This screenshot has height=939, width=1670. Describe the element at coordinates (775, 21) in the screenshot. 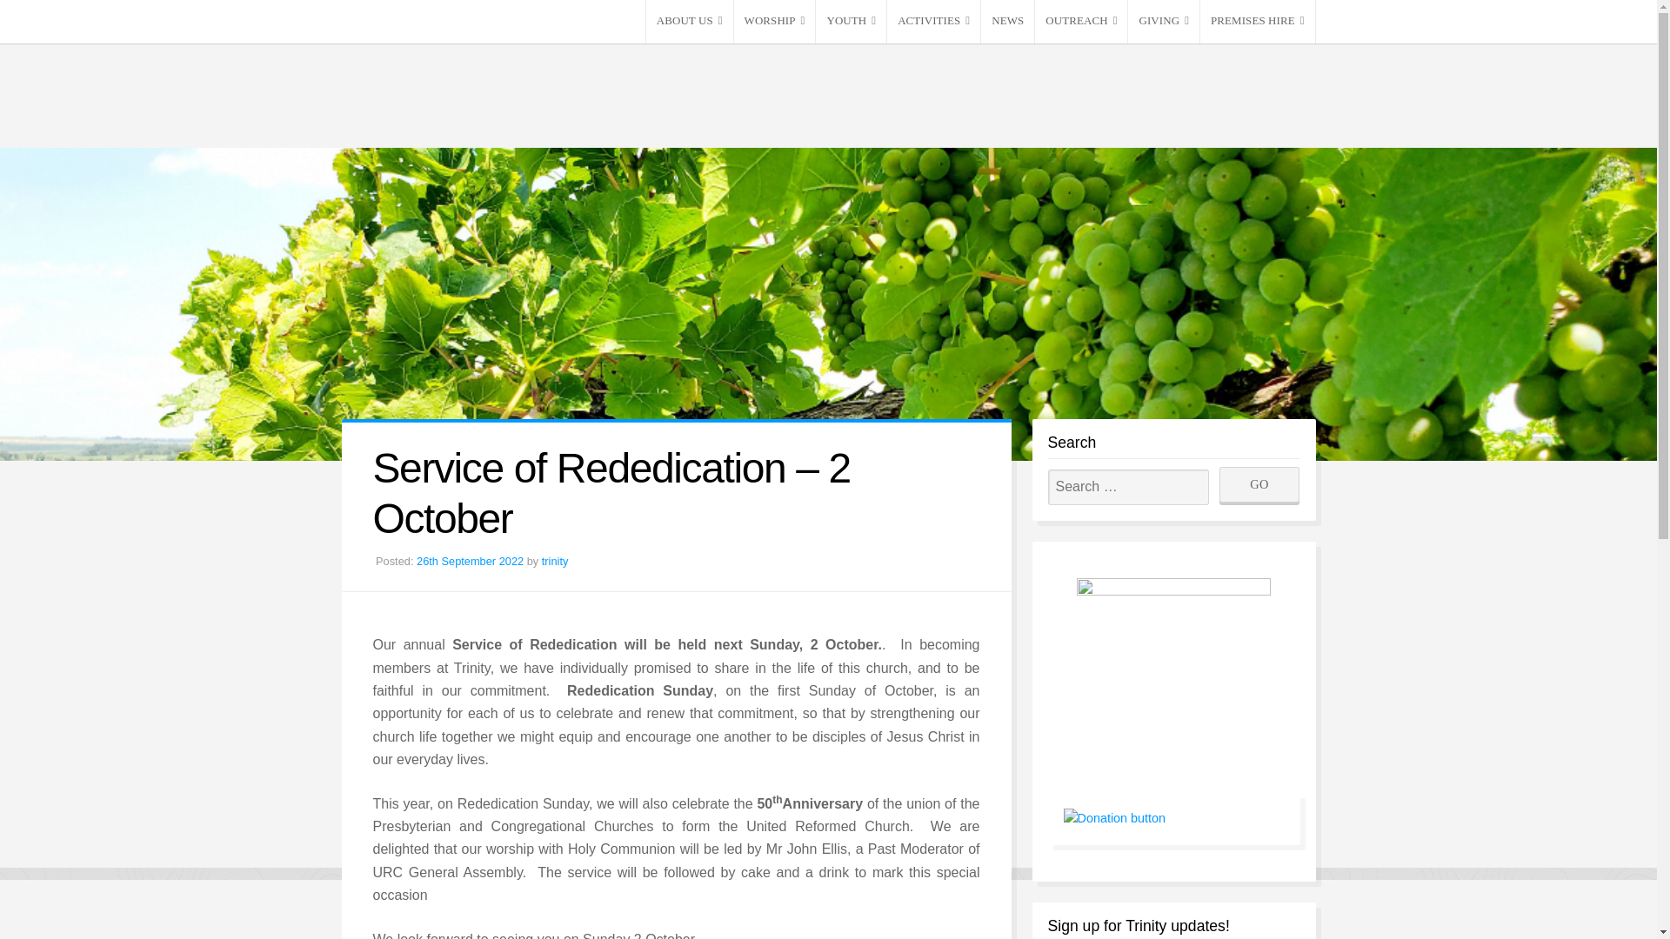

I see `WORSHIP` at that location.